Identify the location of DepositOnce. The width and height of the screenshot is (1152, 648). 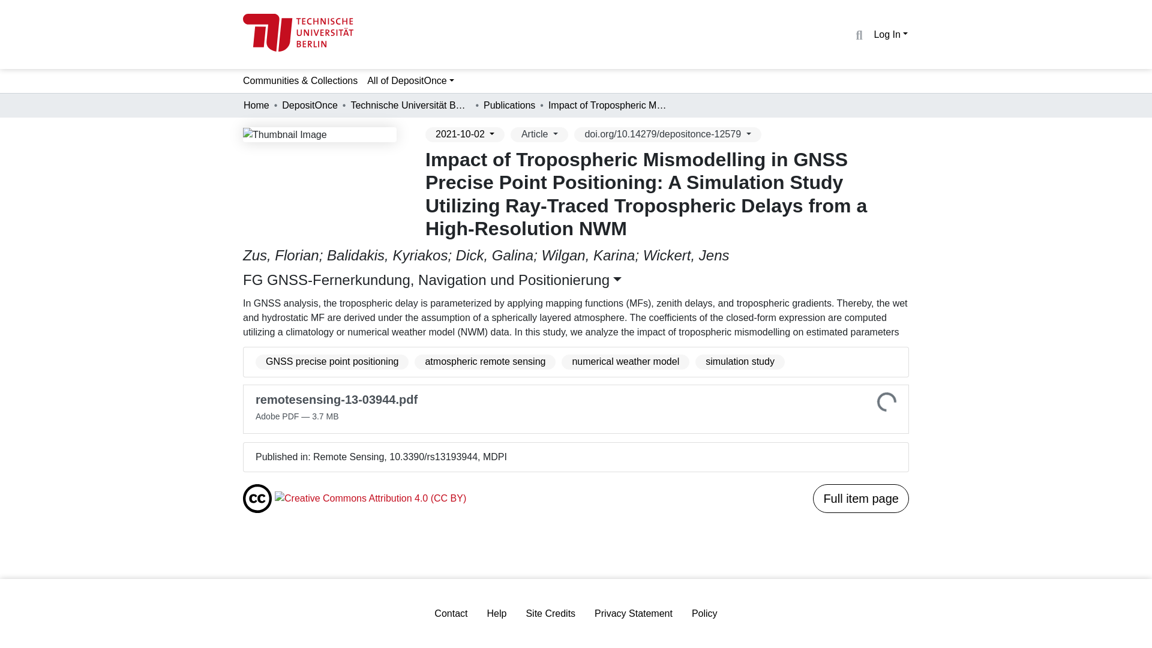
(310, 106).